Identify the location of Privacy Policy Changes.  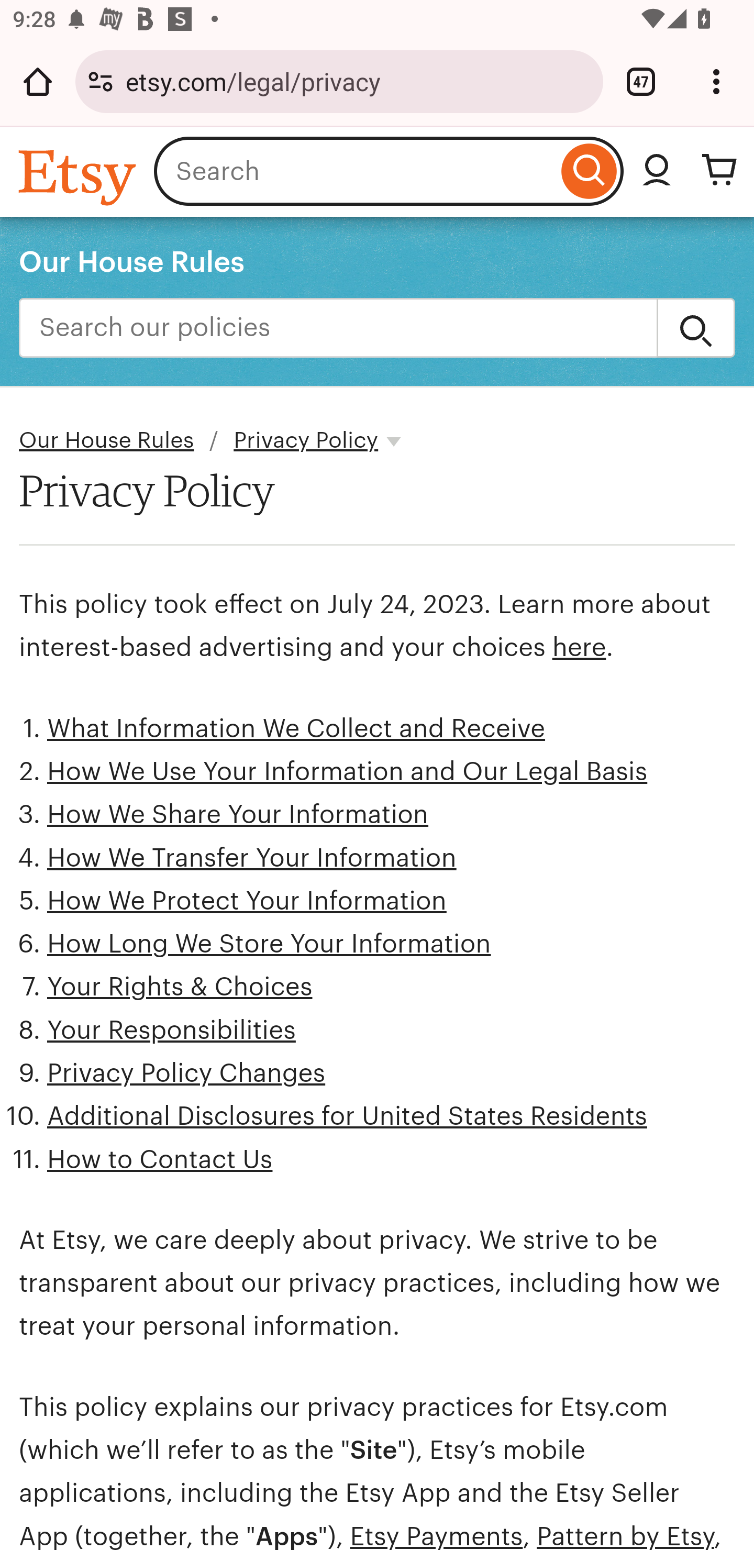
(186, 1073).